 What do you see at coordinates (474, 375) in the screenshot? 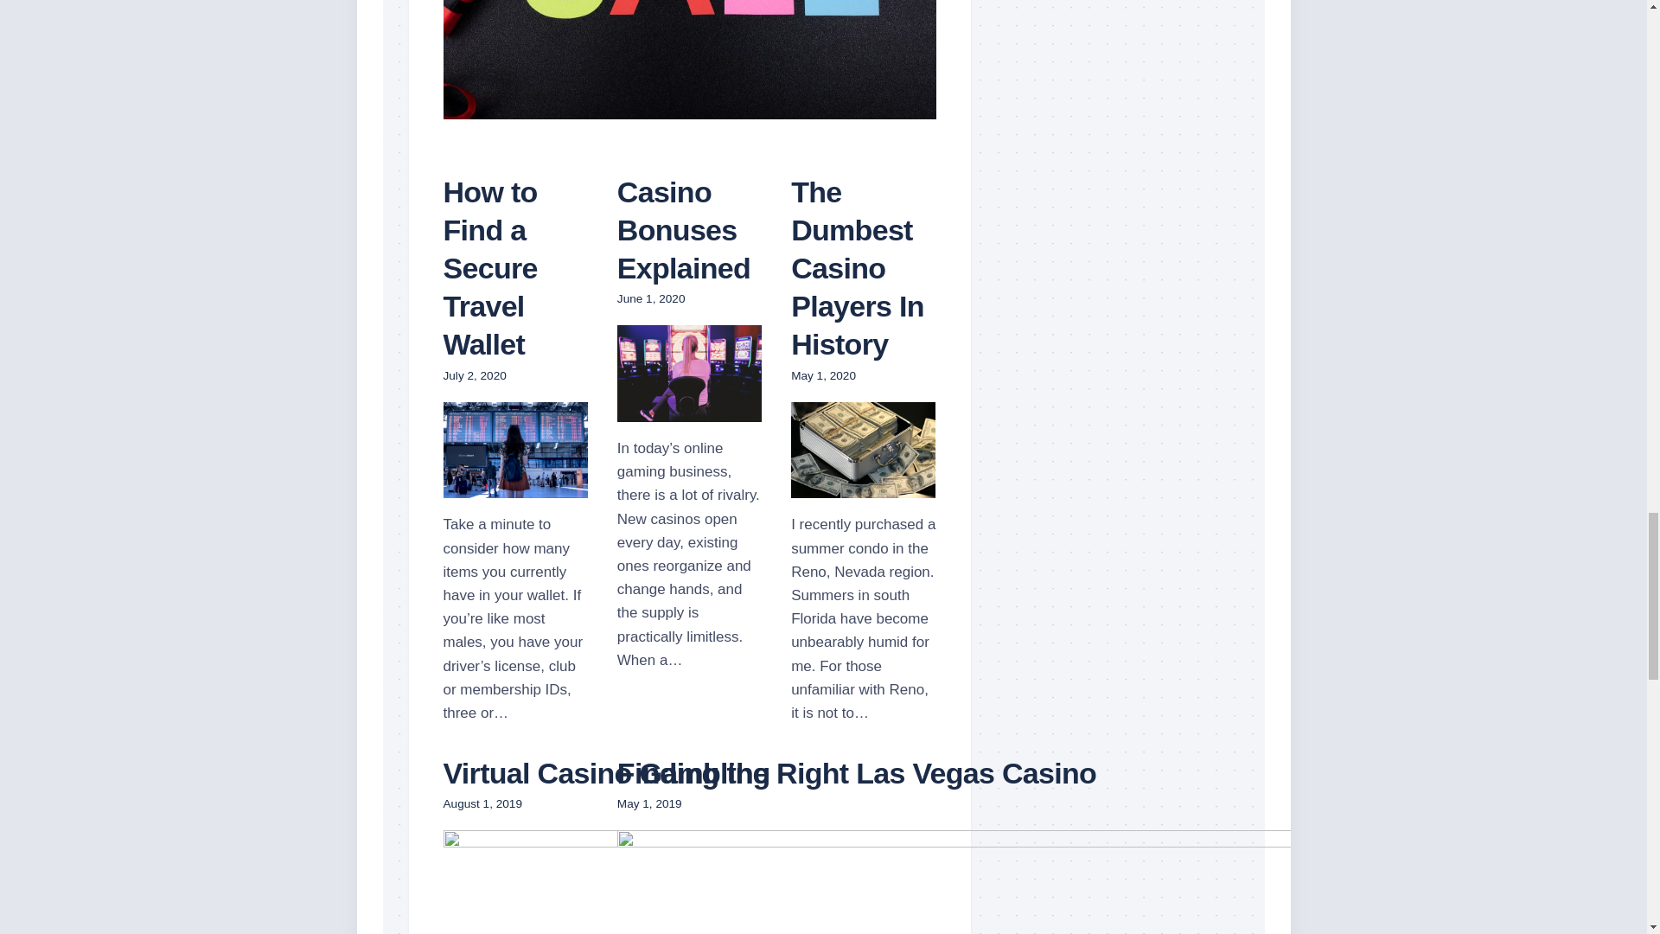
I see `July 2, 2020` at bounding box center [474, 375].